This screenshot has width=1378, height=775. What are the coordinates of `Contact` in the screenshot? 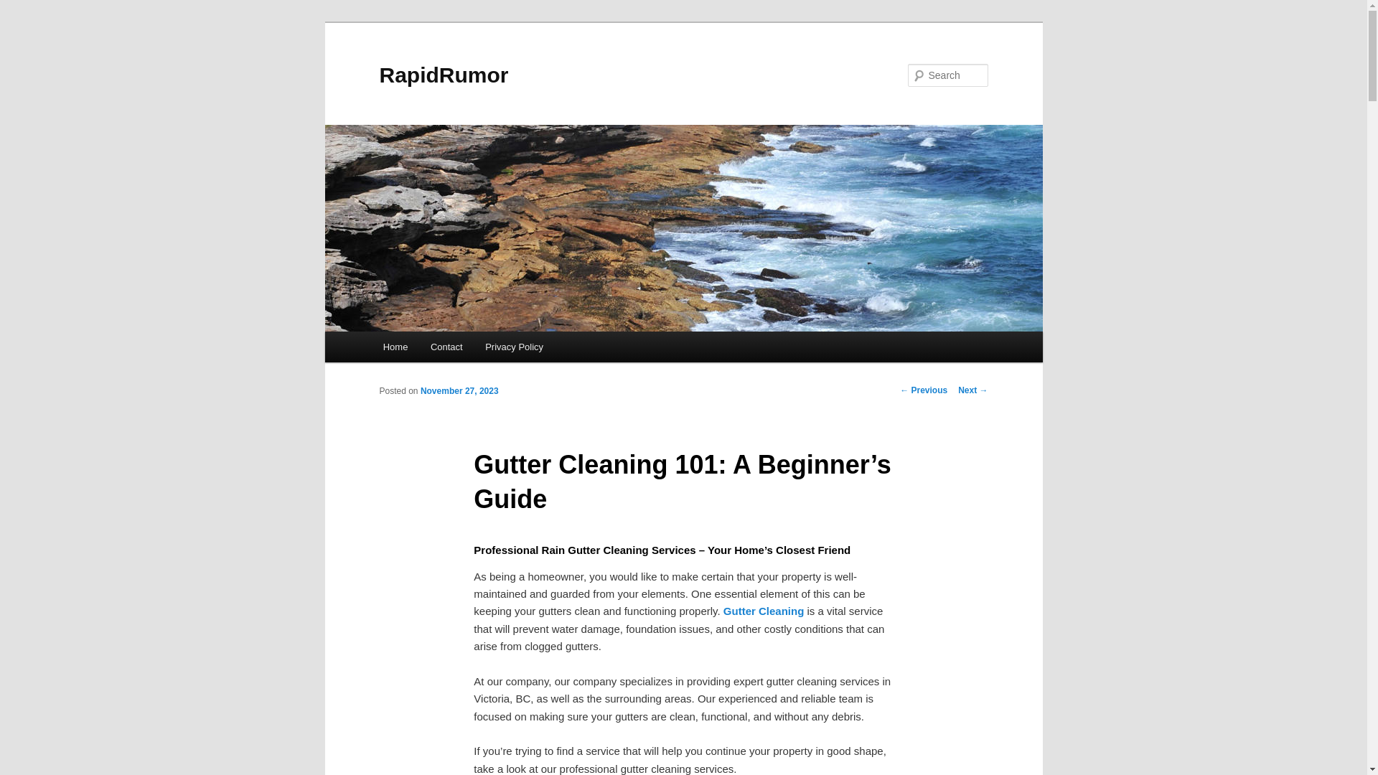 It's located at (446, 347).